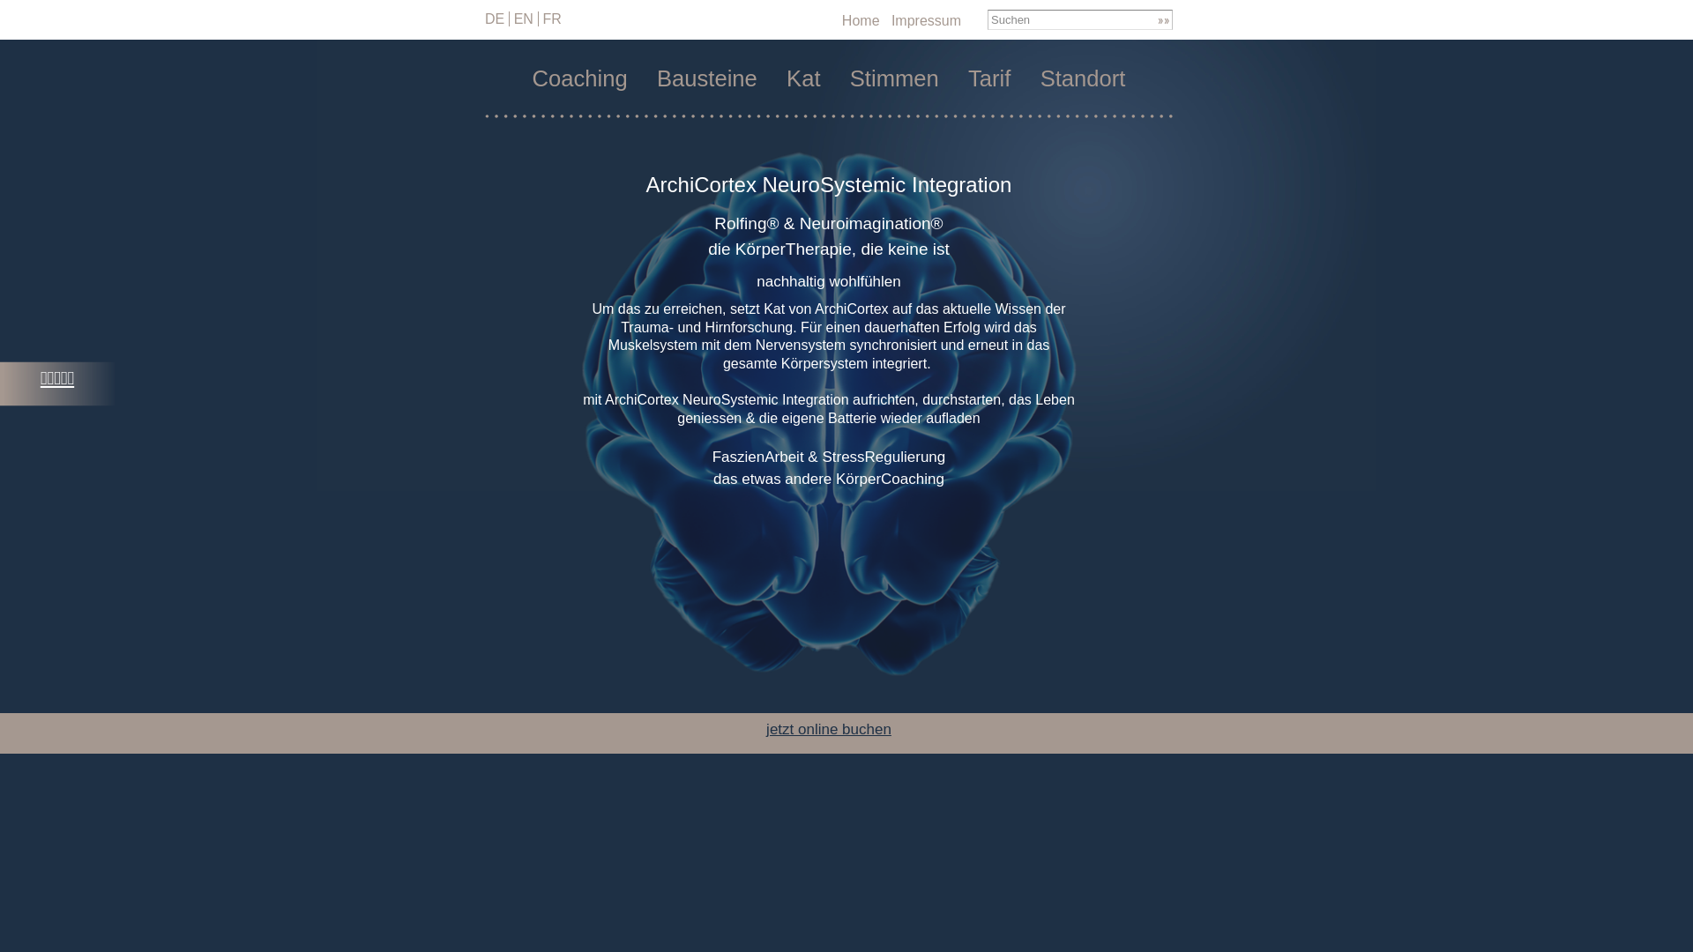  What do you see at coordinates (524, 19) in the screenshot?
I see `EN` at bounding box center [524, 19].